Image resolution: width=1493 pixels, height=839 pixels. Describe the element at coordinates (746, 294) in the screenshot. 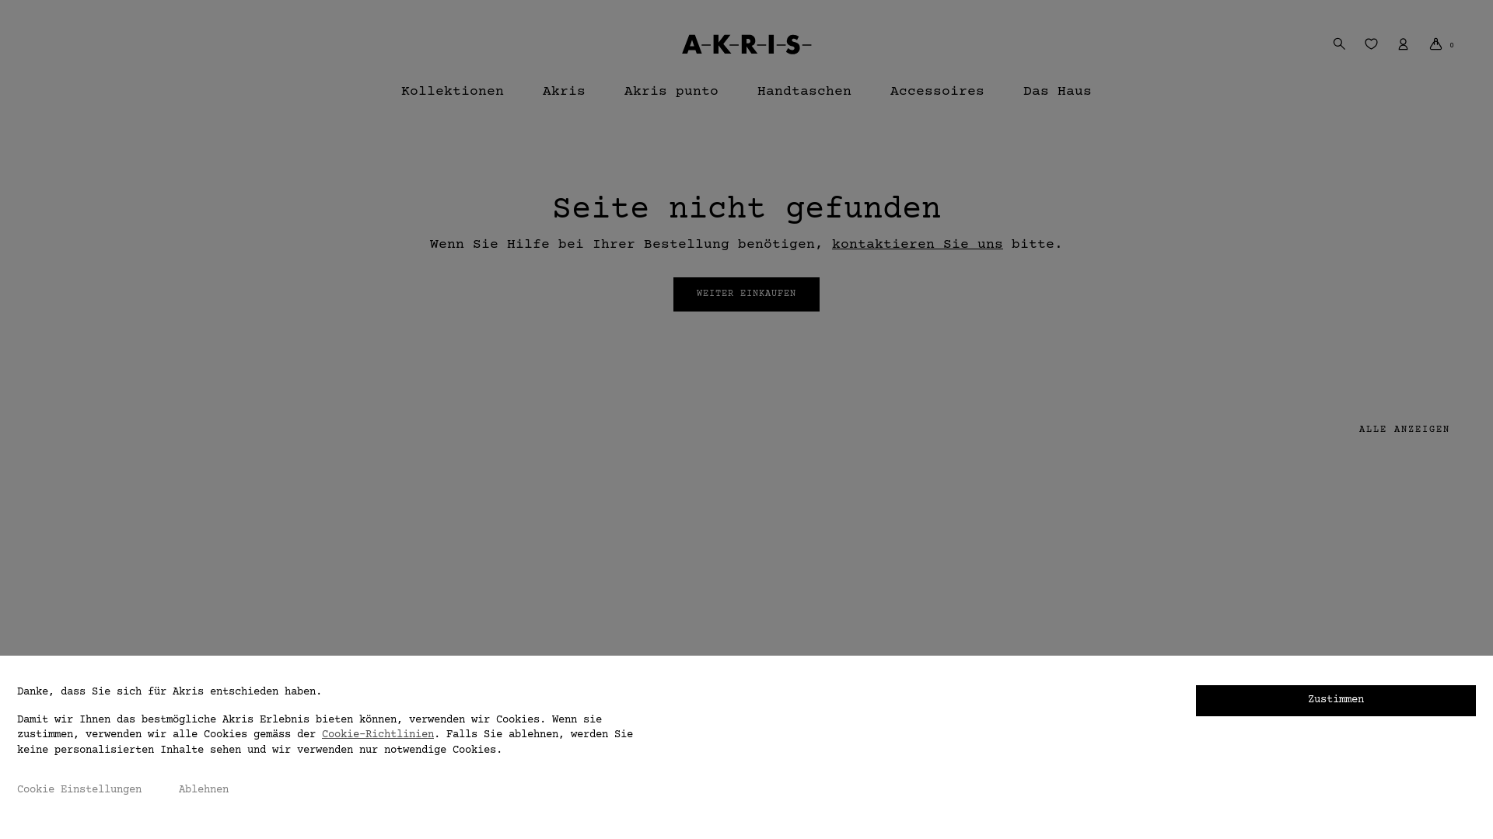

I see `WEITER EINKAUFEN` at that location.